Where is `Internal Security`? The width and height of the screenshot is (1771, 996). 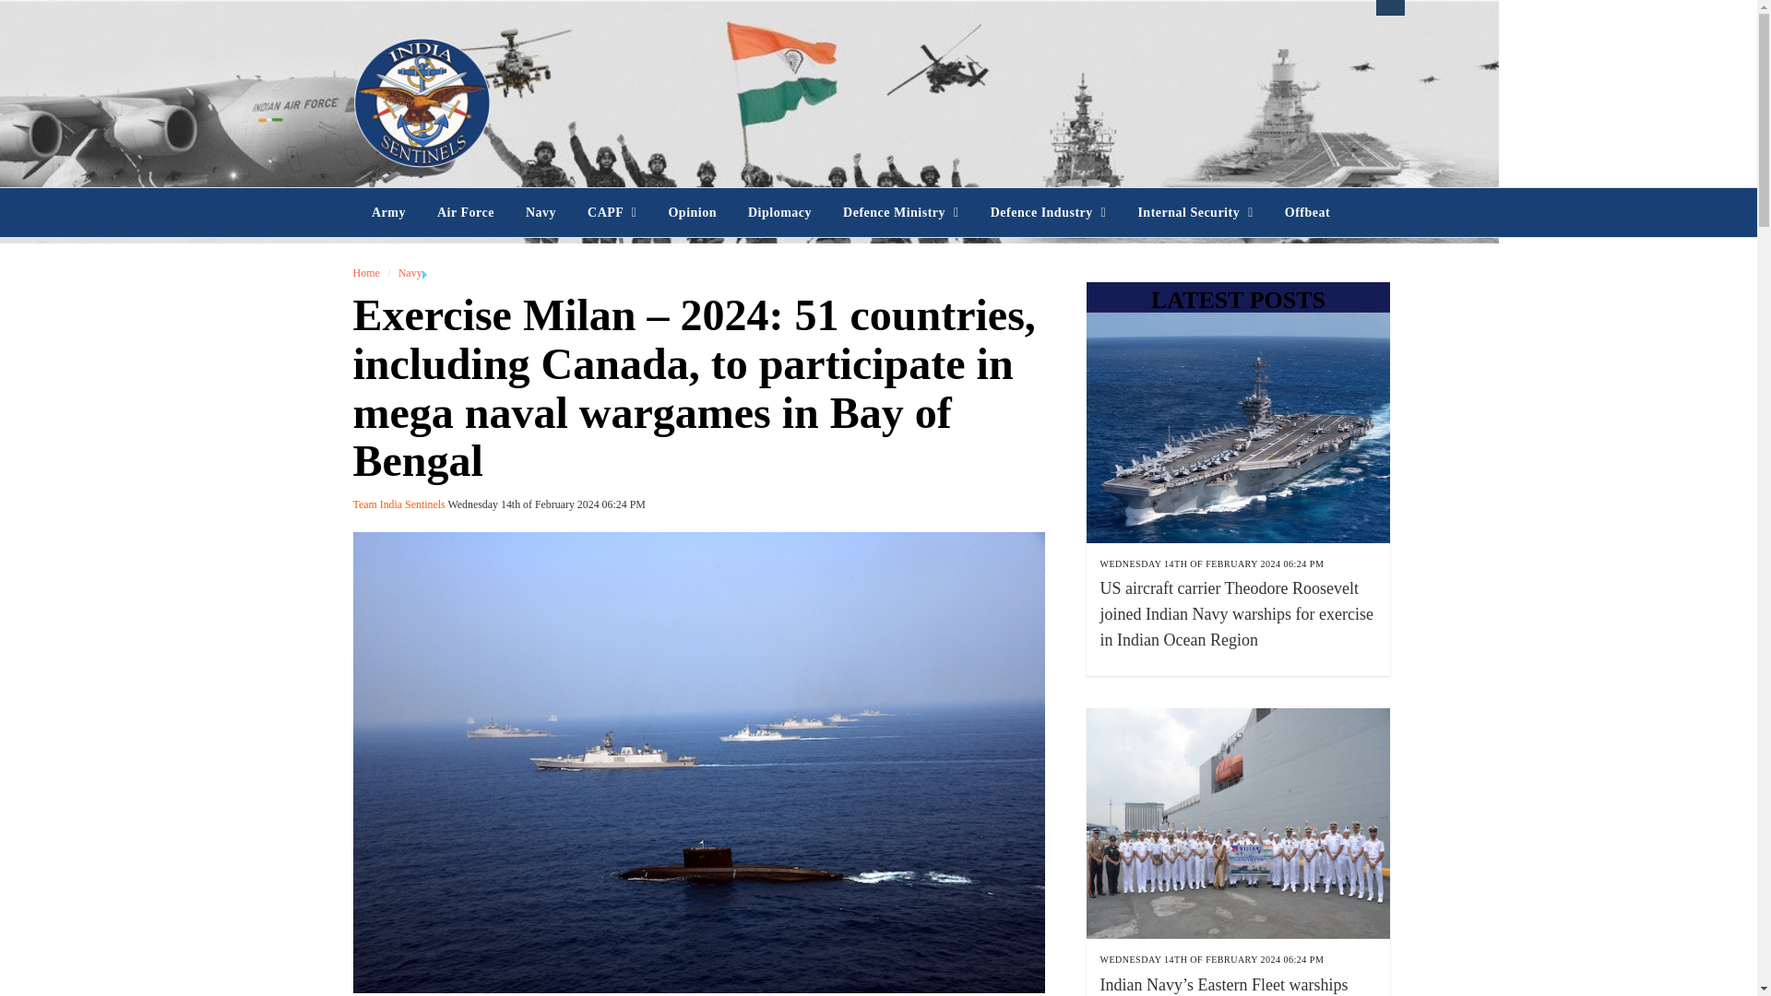 Internal Security is located at coordinates (1194, 213).